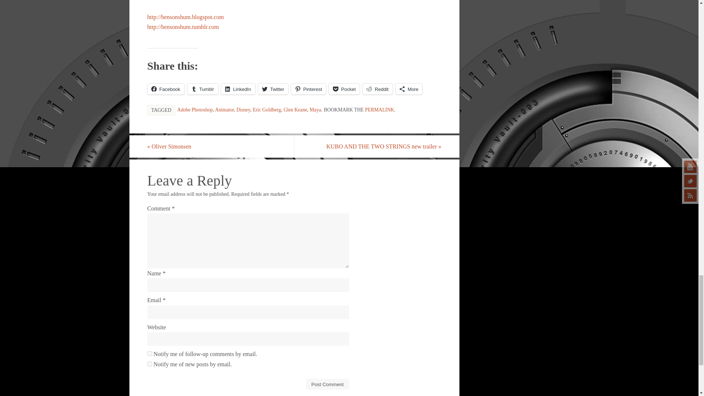 This screenshot has width=704, height=396. I want to click on Post Comment, so click(328, 384).